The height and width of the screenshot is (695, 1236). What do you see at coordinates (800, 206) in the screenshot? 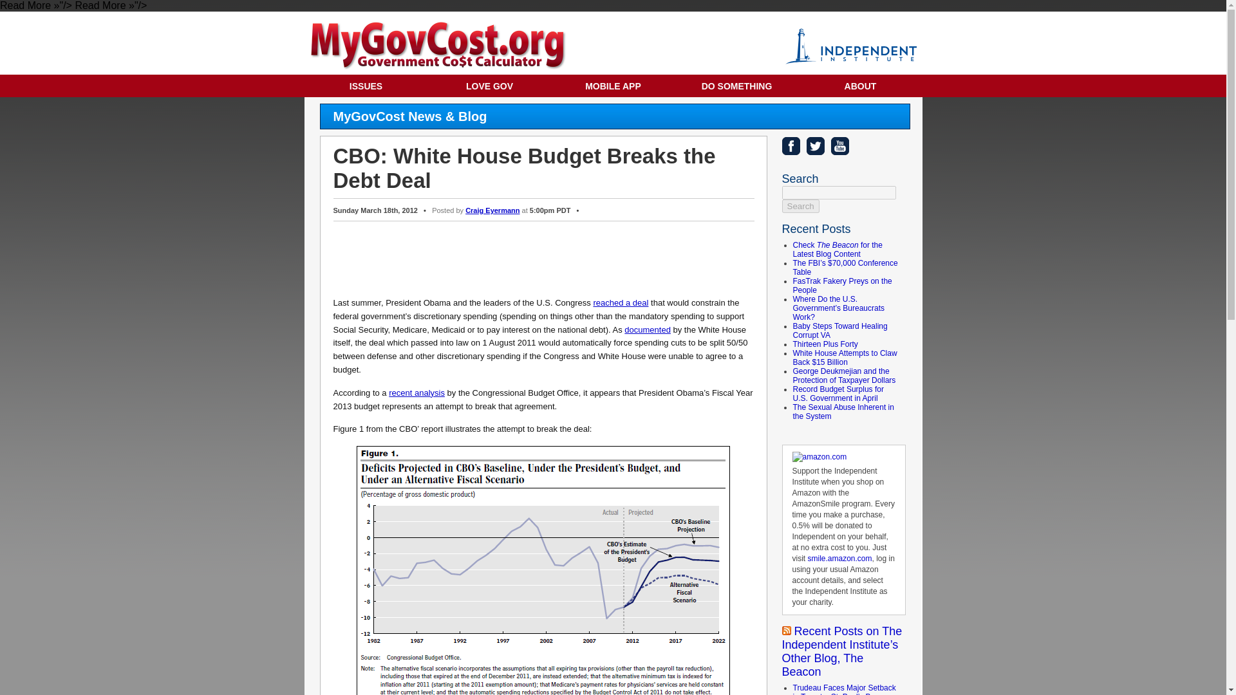
I see `Search` at bounding box center [800, 206].